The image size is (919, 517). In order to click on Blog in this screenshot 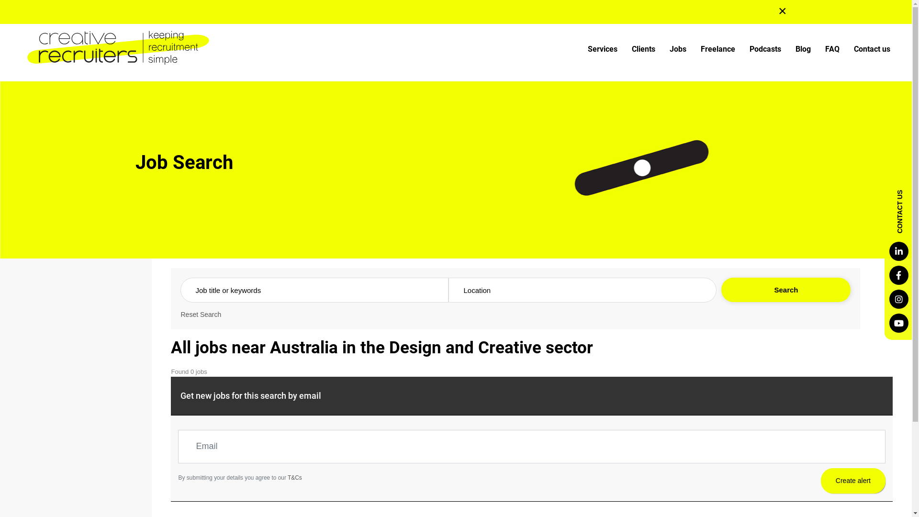, I will do `click(803, 49)`.